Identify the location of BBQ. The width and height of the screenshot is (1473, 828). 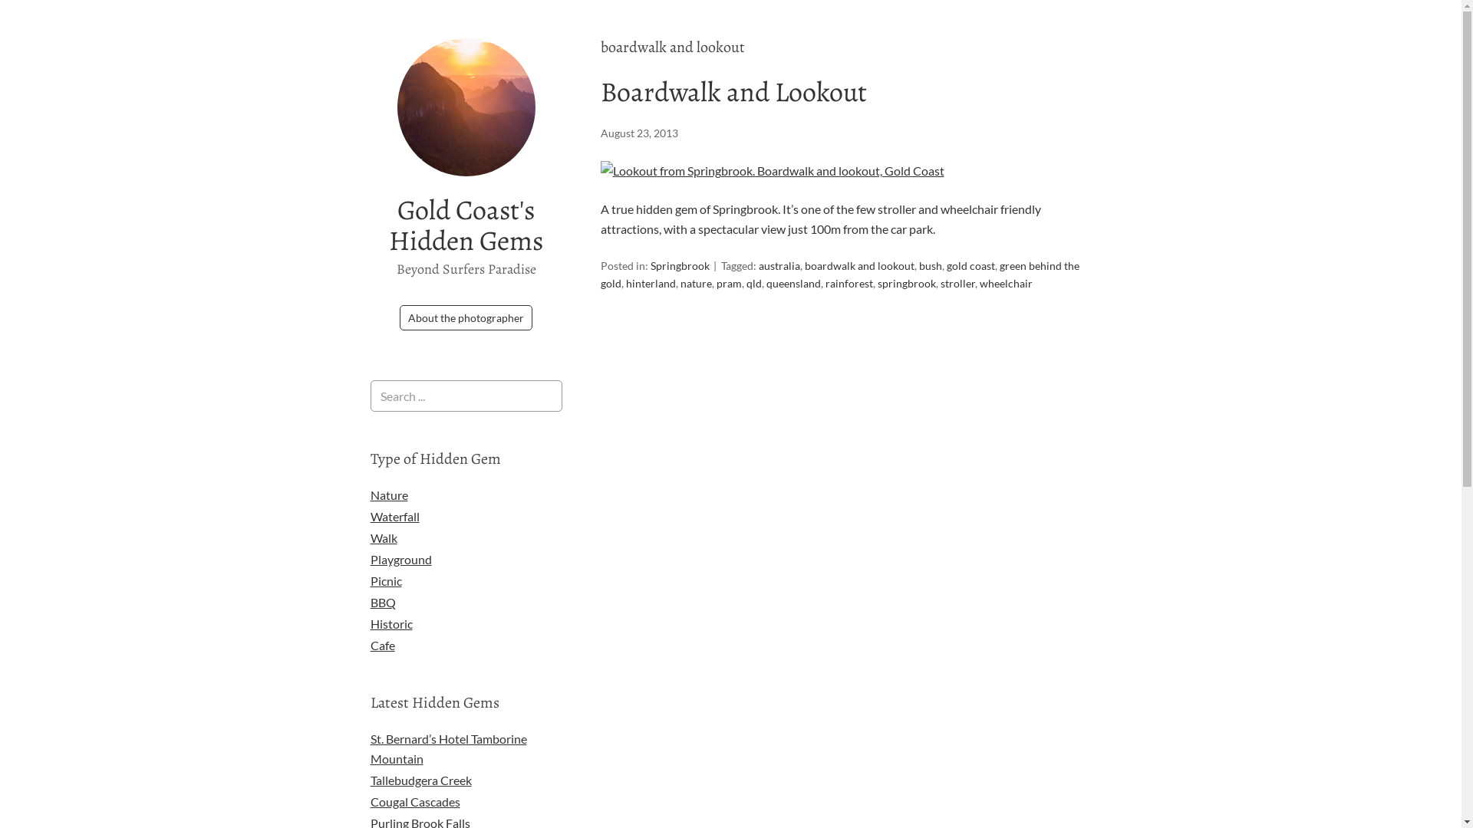
(382, 603).